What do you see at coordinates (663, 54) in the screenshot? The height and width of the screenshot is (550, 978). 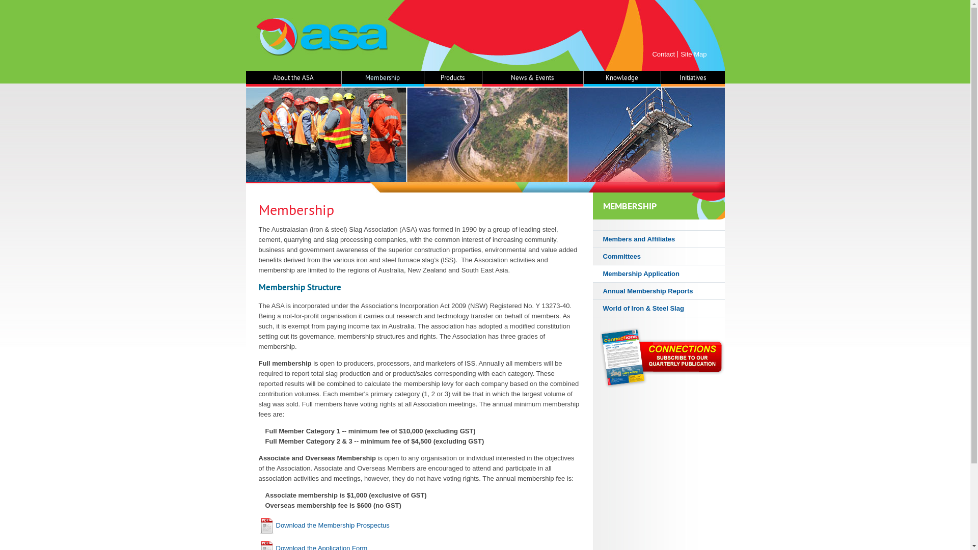 I see `Contact` at bounding box center [663, 54].